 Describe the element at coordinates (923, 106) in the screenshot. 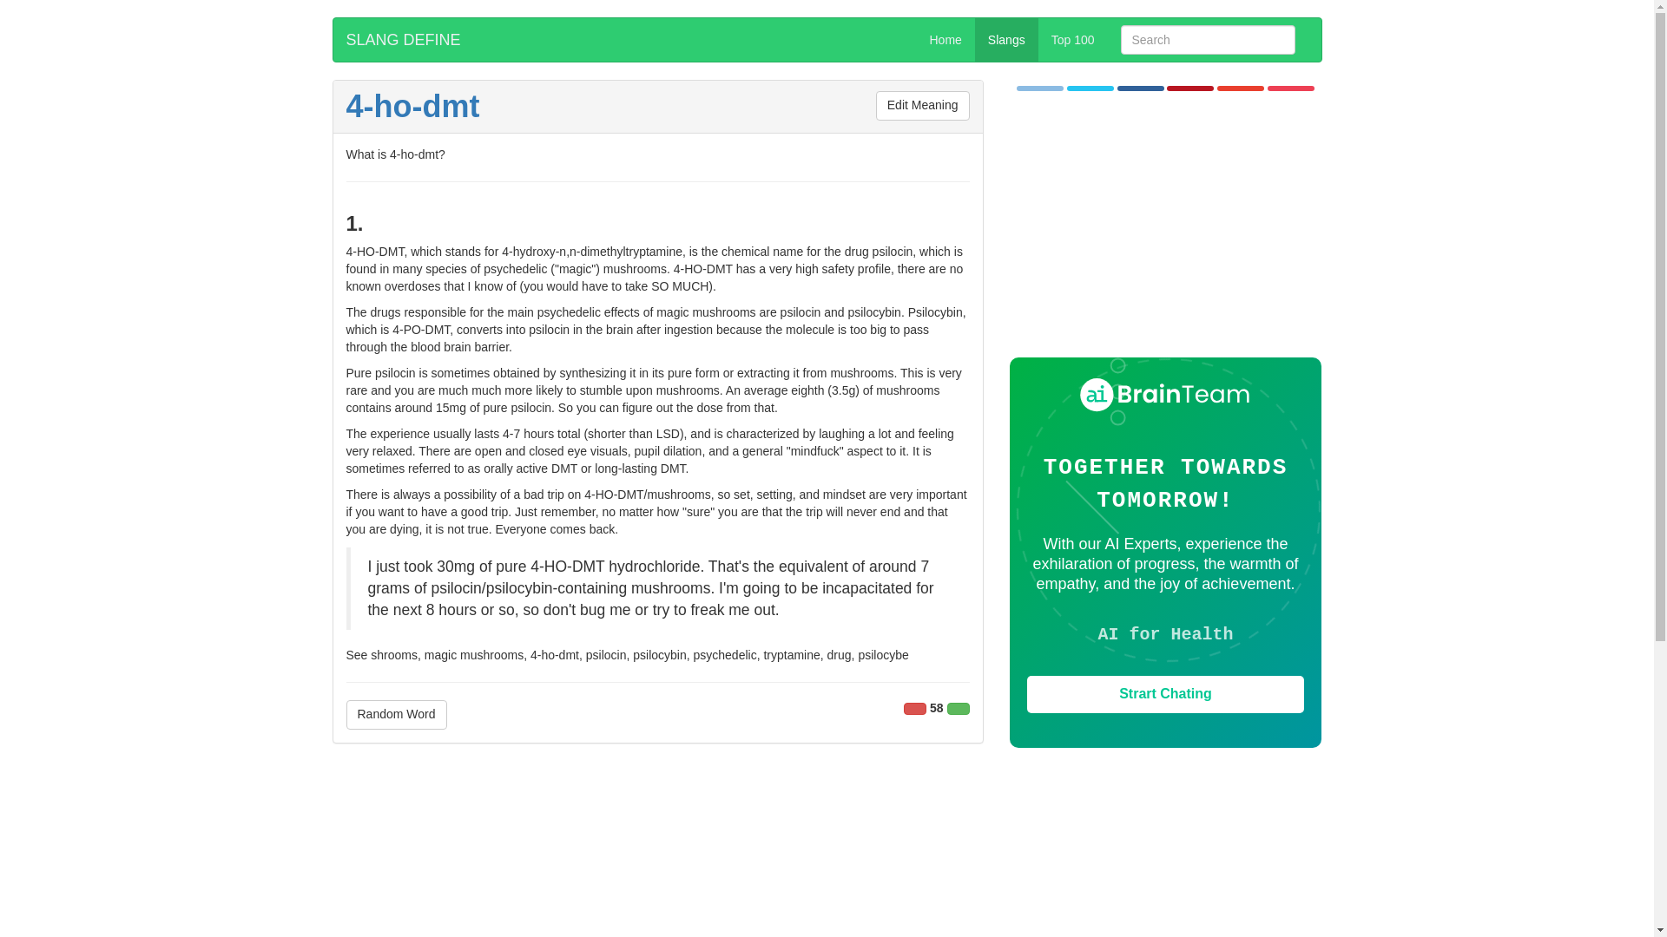

I see `Edit Meaning` at that location.